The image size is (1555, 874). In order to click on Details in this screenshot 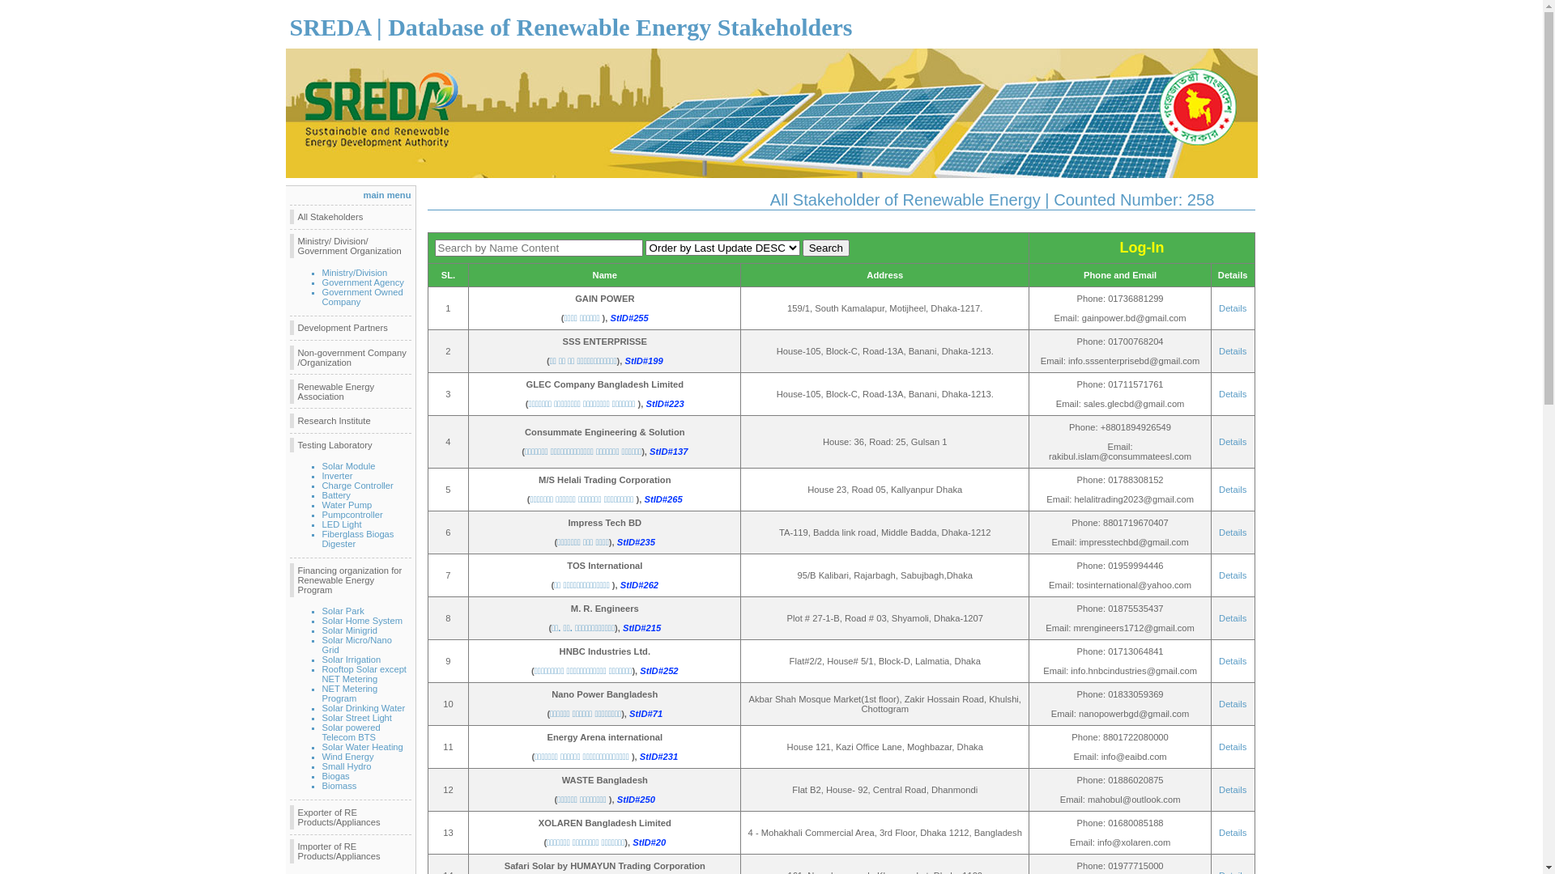, I will do `click(1233, 704)`.